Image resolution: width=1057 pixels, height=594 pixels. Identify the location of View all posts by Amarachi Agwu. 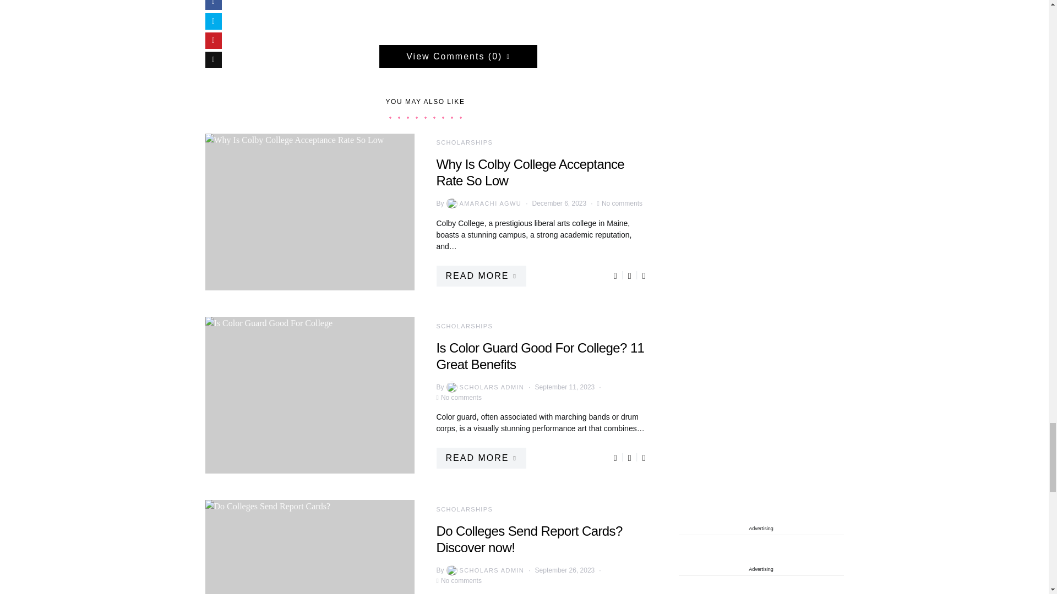
(483, 204).